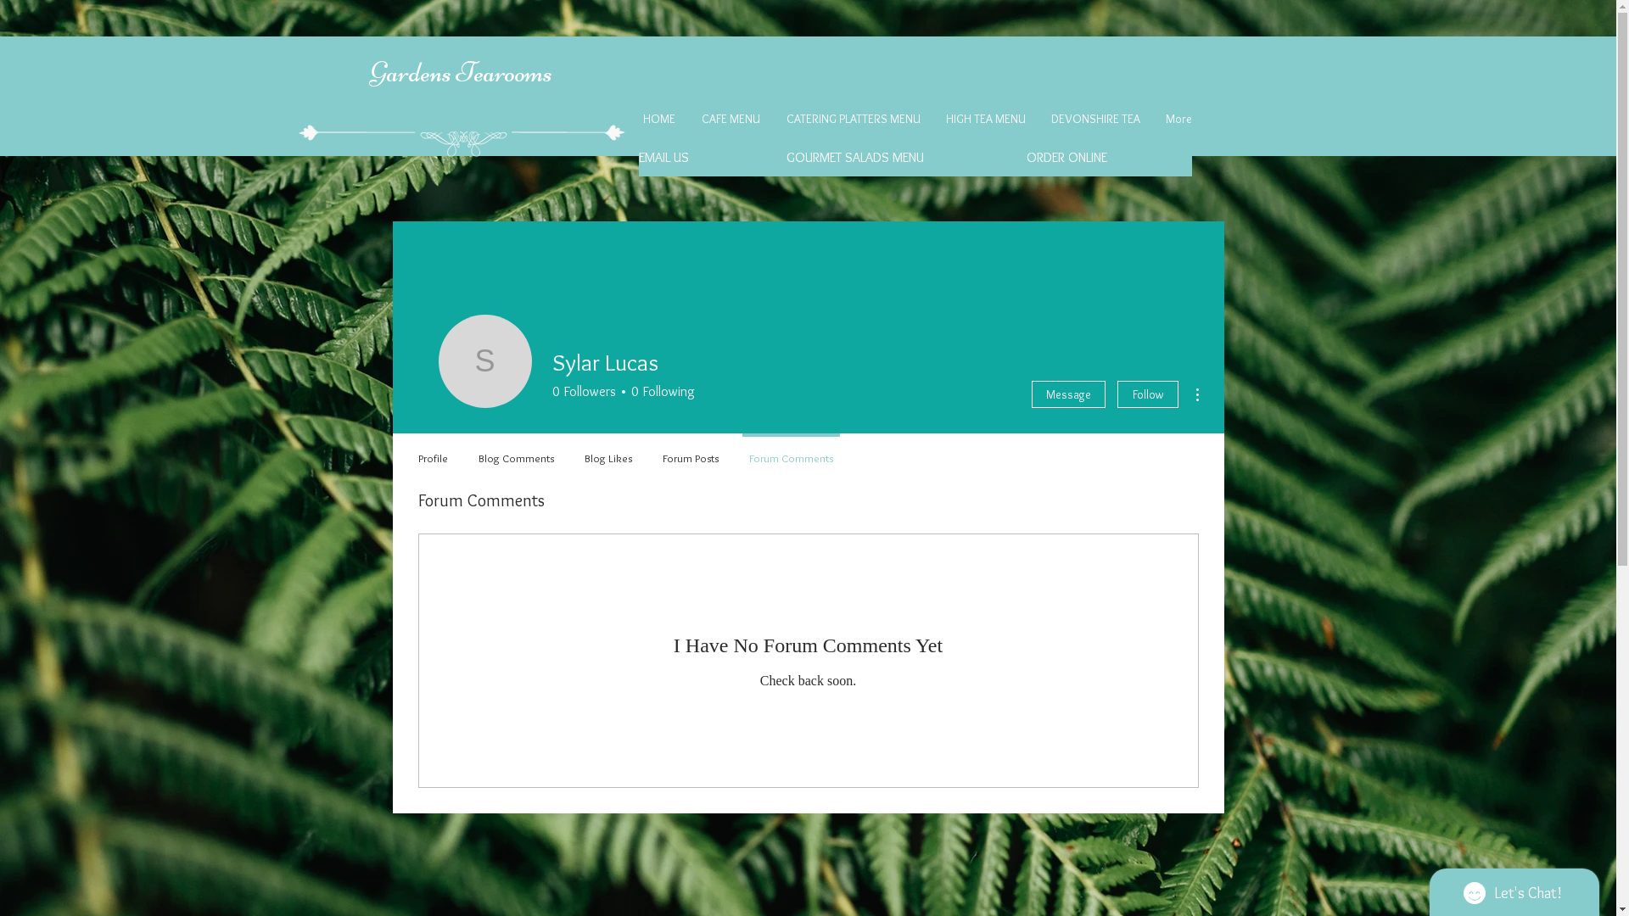  Describe the element at coordinates (1069, 394) in the screenshot. I see `Message` at that location.